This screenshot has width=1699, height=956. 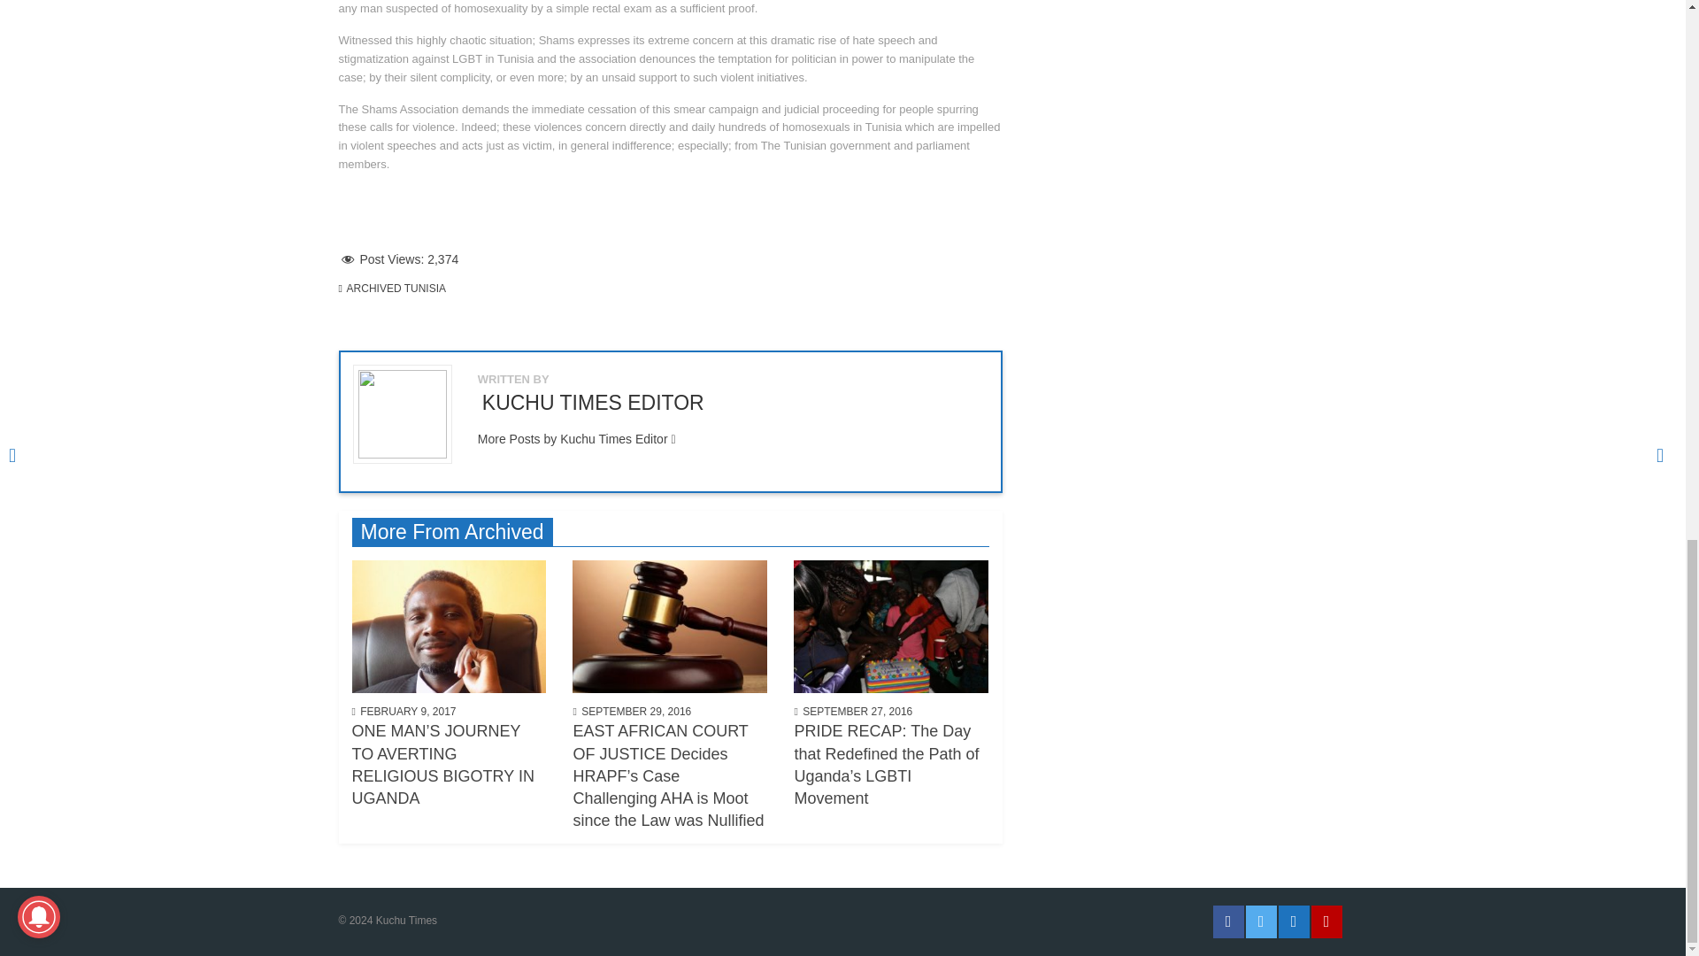 I want to click on Instagram, so click(x=1292, y=921).